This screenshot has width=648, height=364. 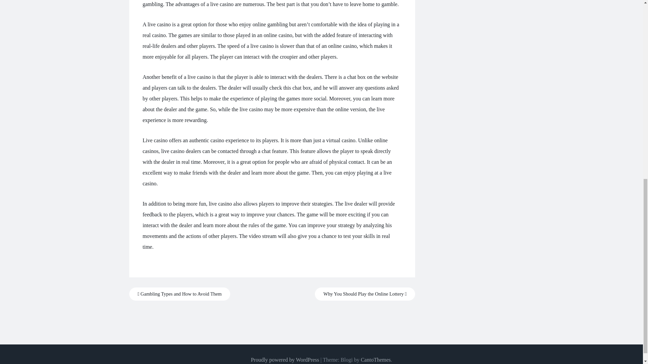 I want to click on Why You Should Play the Online Lottery, so click(x=365, y=294).